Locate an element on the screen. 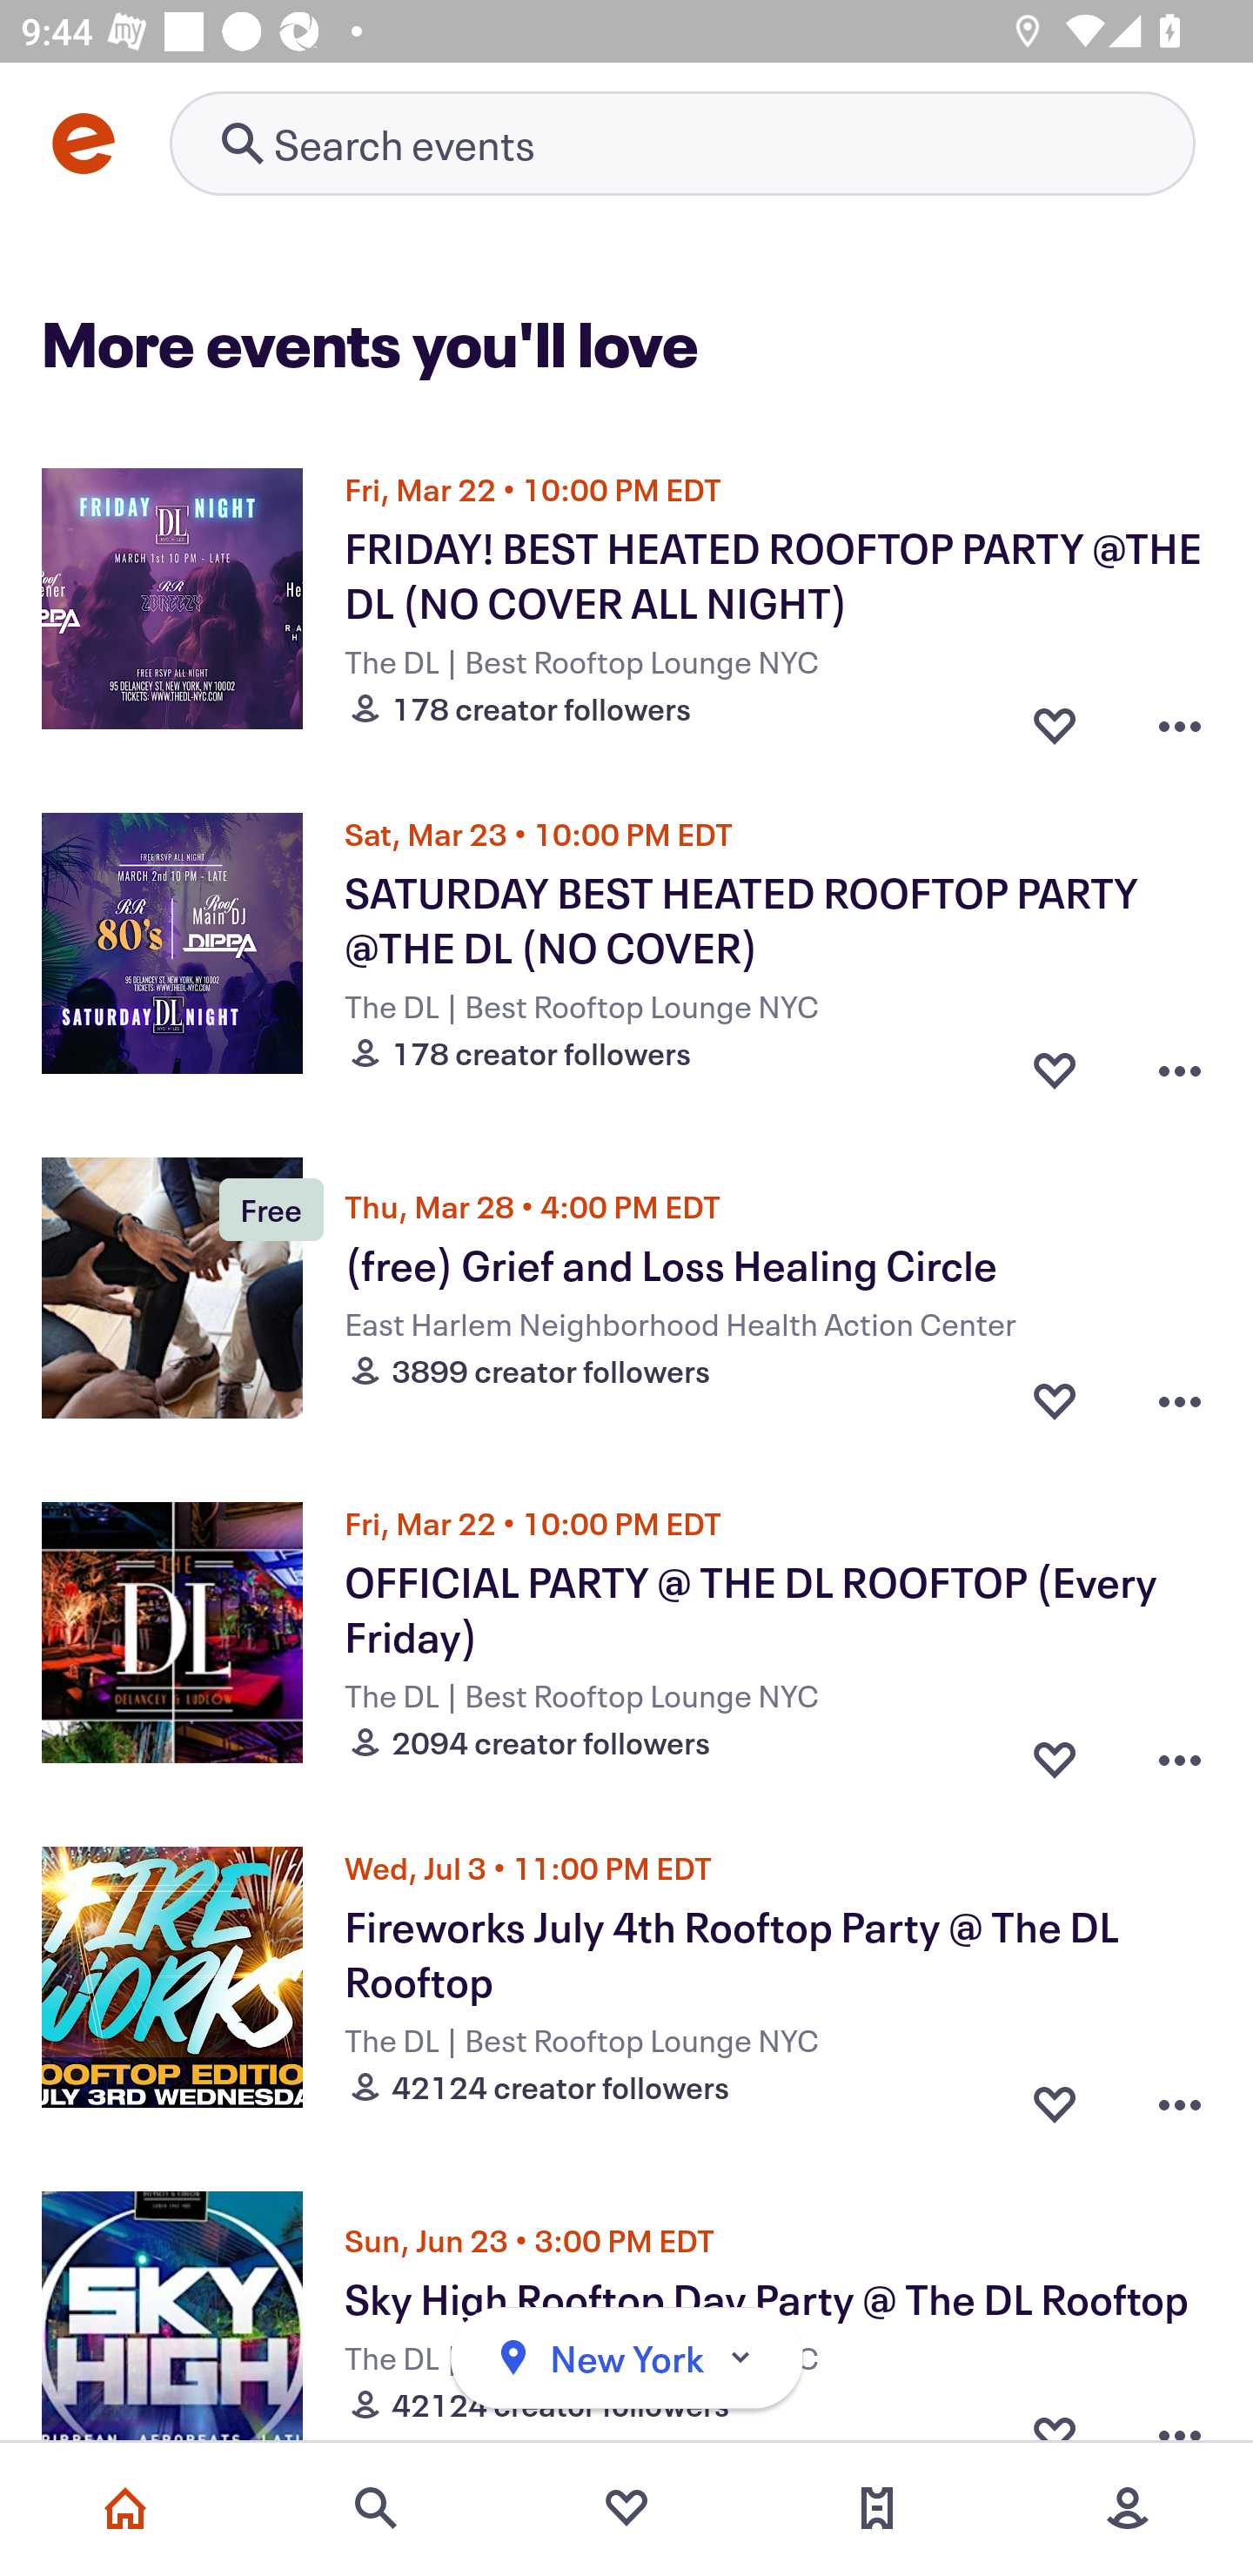 The width and height of the screenshot is (1253, 2576). Favorite button is located at coordinates (1055, 717).